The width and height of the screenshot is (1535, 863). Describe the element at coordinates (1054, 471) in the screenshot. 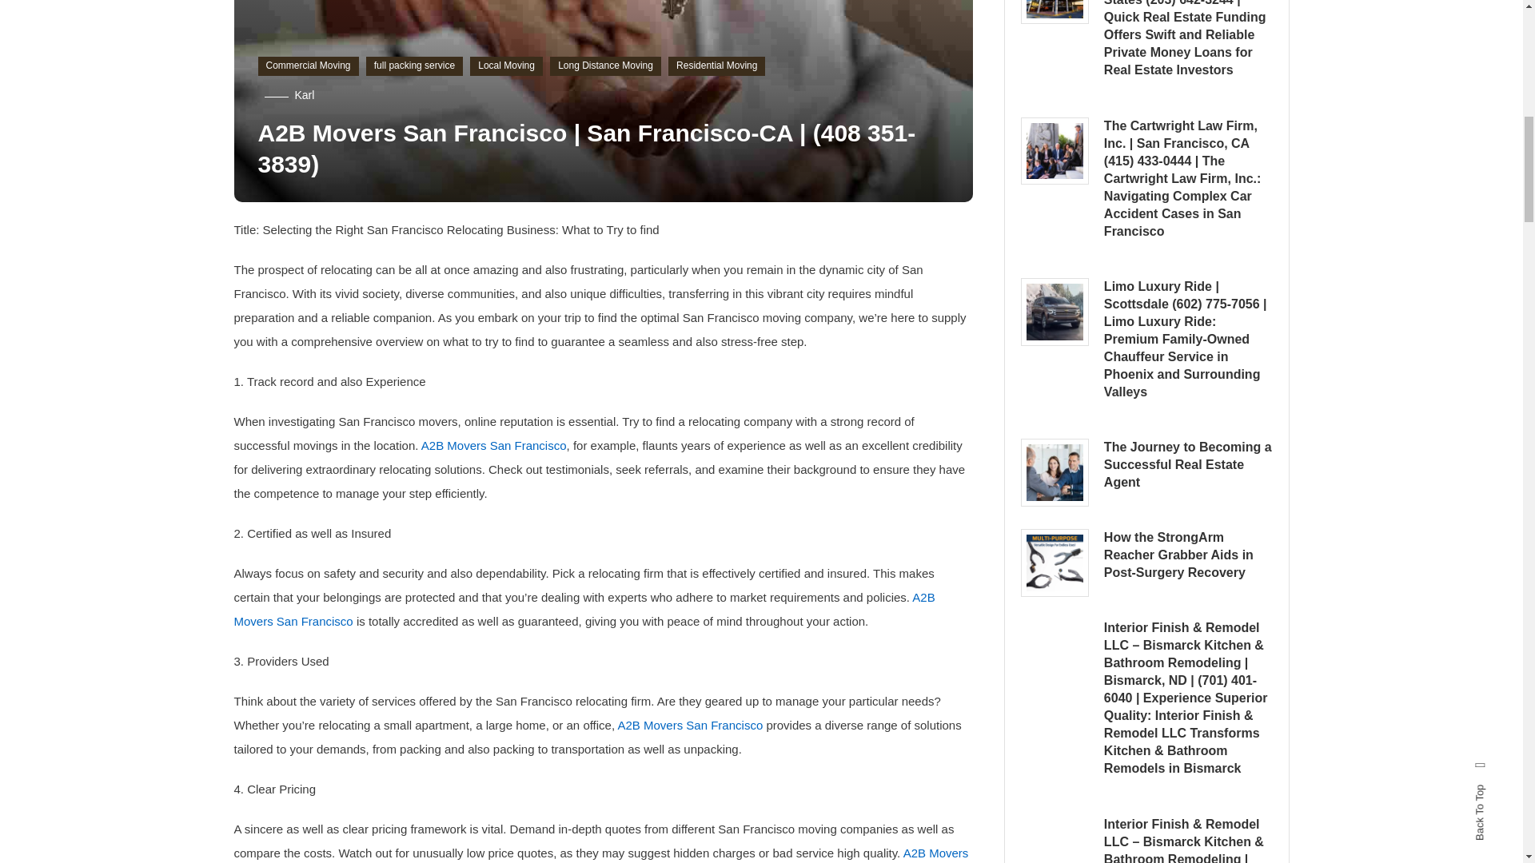

I see `The Journey to Becoming a Successful Real Estate Agent` at that location.